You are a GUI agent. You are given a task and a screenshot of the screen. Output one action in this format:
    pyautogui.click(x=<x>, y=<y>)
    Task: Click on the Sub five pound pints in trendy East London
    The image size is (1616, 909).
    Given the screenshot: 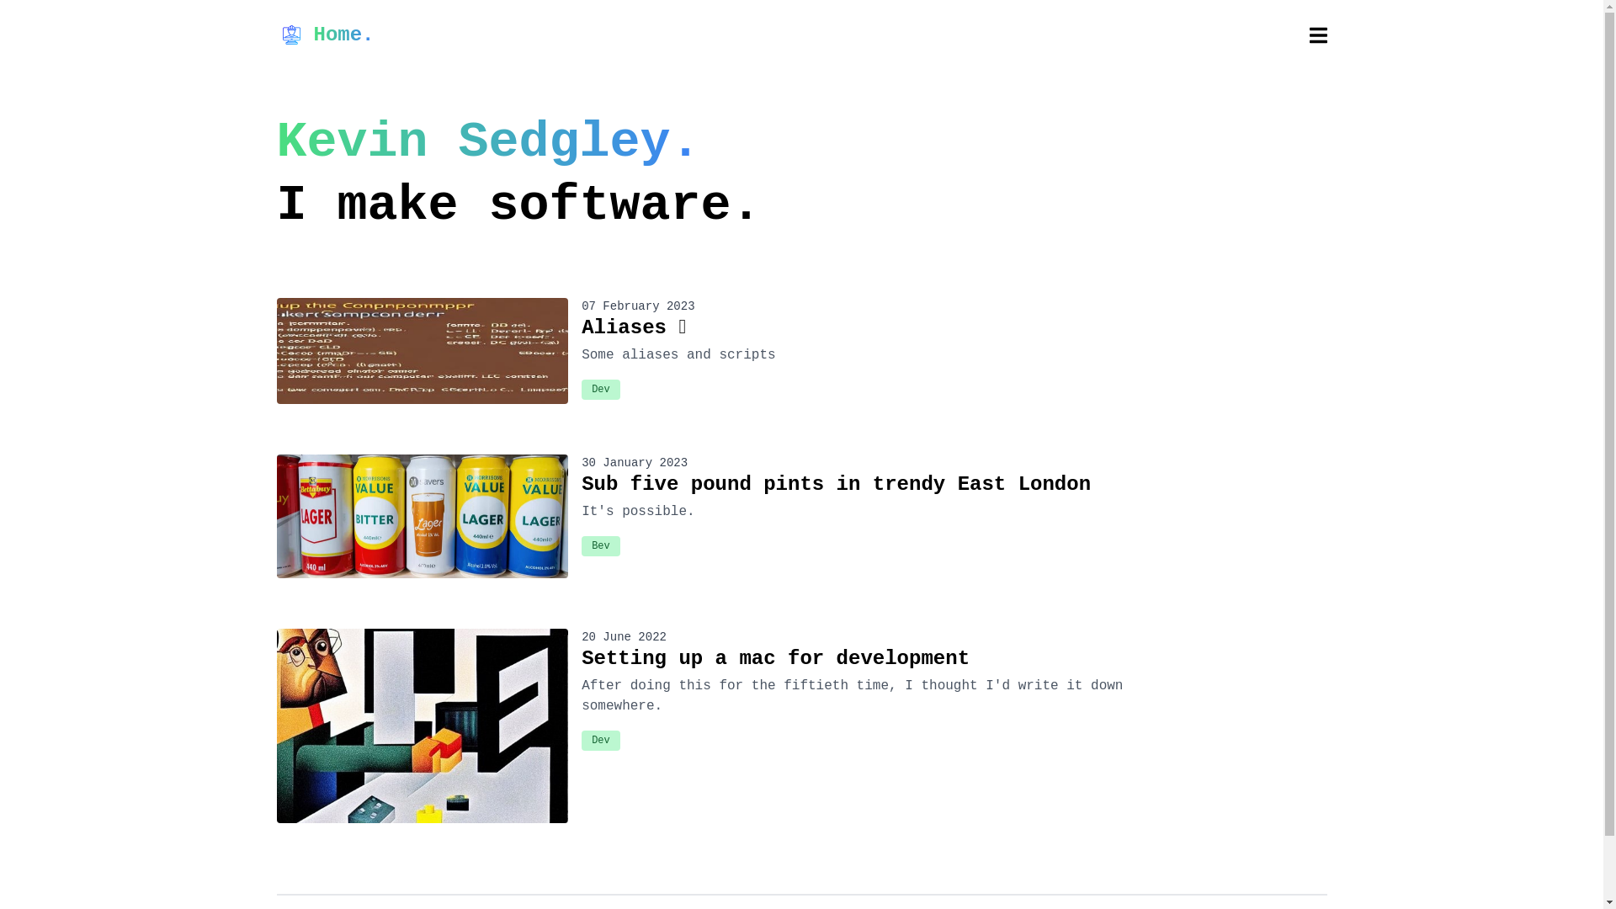 What is the action you would take?
    pyautogui.click(x=867, y=485)
    